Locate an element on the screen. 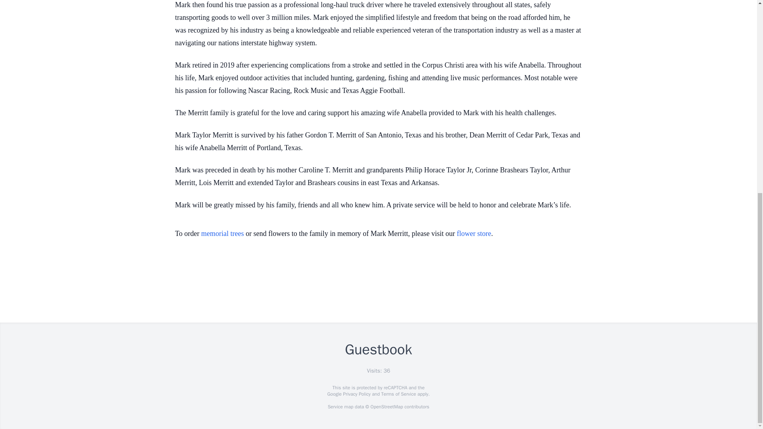  Privacy Policy is located at coordinates (356, 394).